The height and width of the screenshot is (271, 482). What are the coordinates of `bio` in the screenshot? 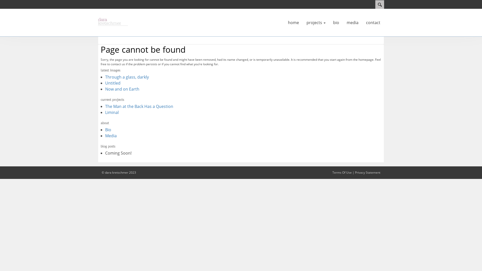 It's located at (336, 23).